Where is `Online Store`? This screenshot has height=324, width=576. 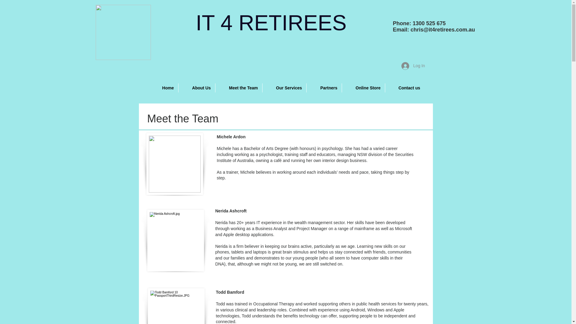 Online Store is located at coordinates (364, 88).